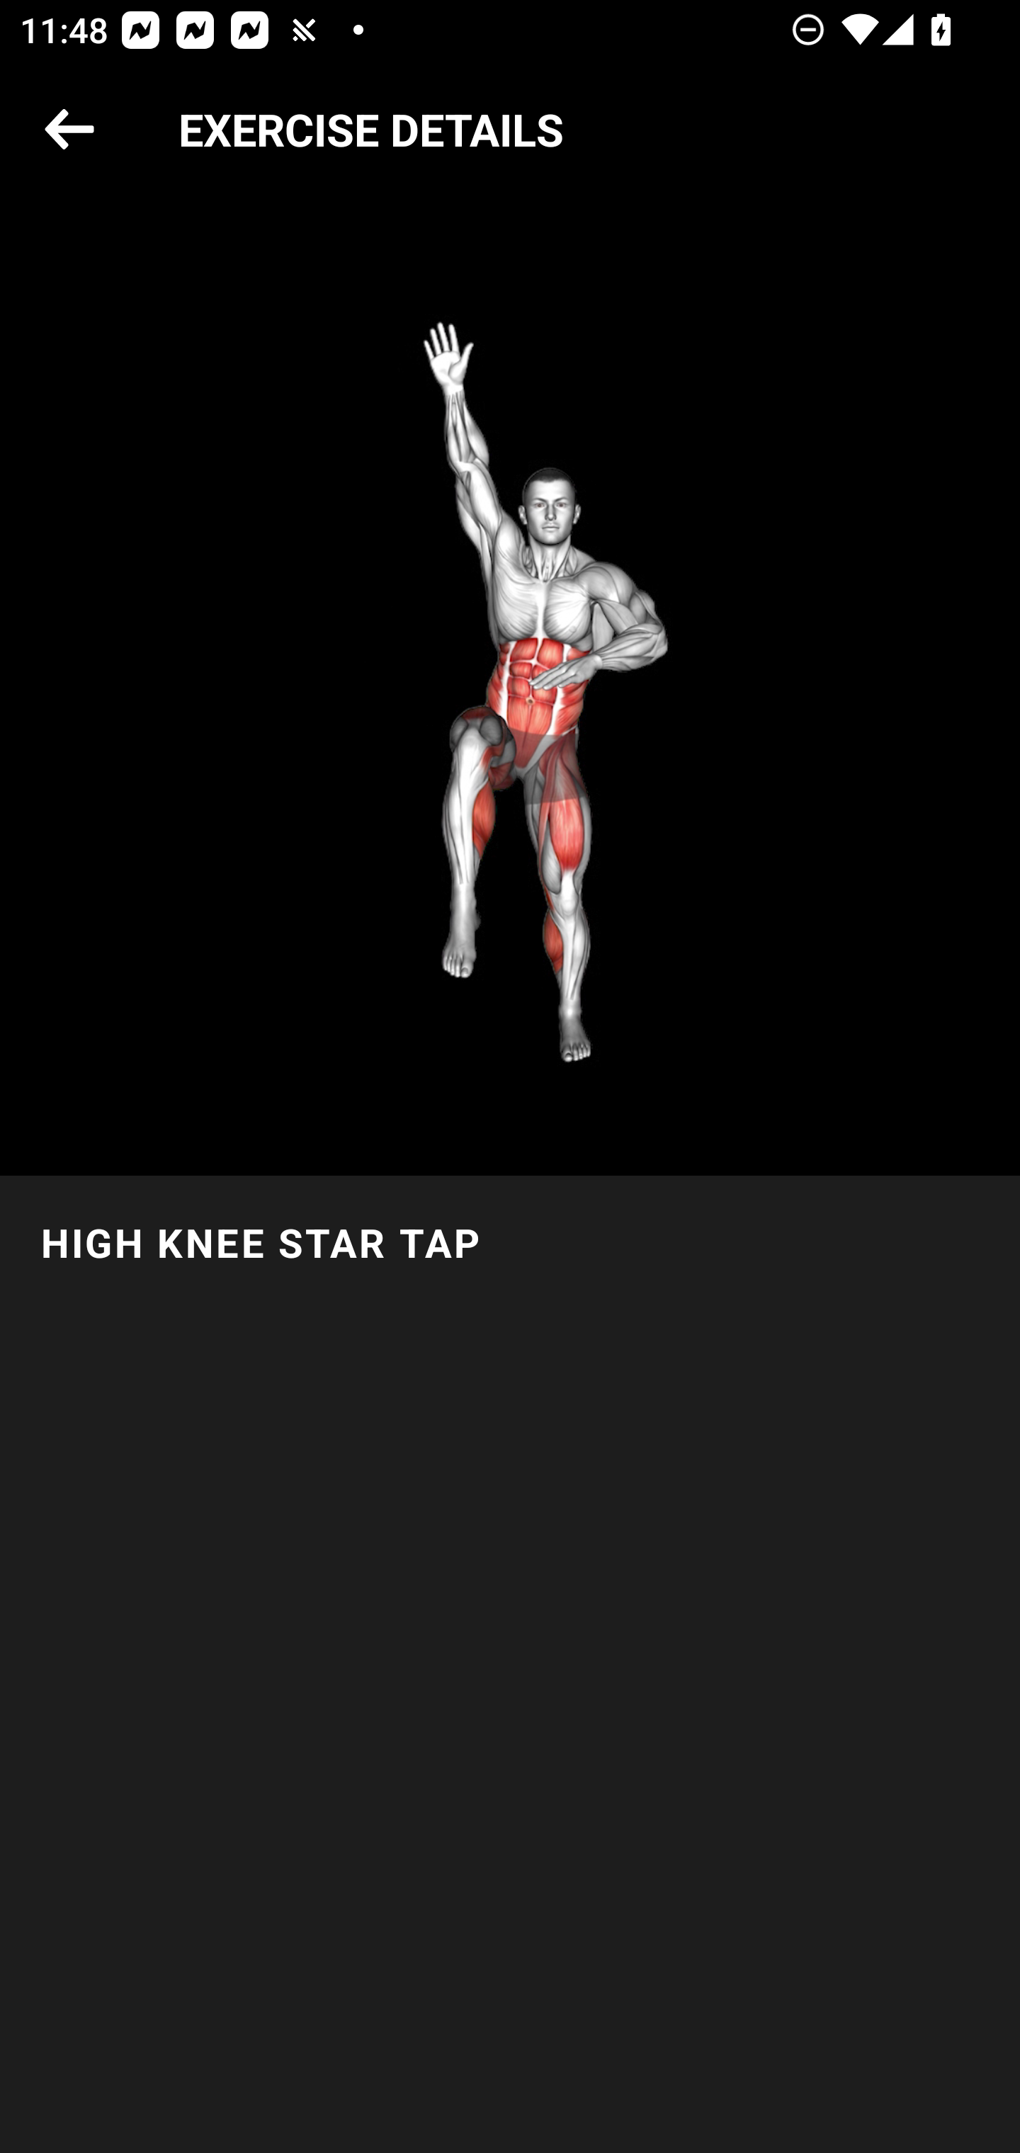 The width and height of the screenshot is (1020, 2153). Describe the element at coordinates (69, 130) in the screenshot. I see `Back Icon` at that location.